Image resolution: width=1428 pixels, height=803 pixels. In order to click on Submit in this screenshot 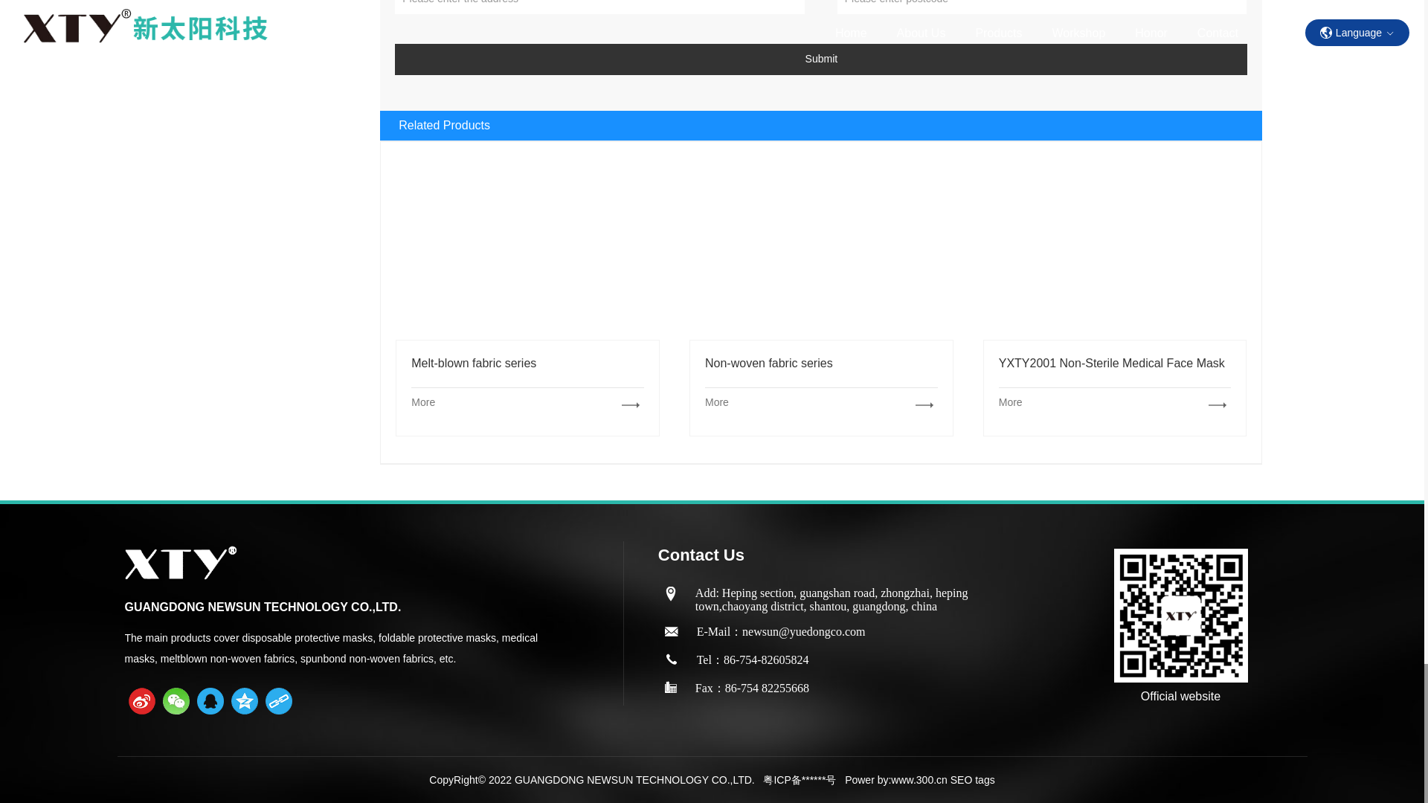, I will do `click(821, 59)`.